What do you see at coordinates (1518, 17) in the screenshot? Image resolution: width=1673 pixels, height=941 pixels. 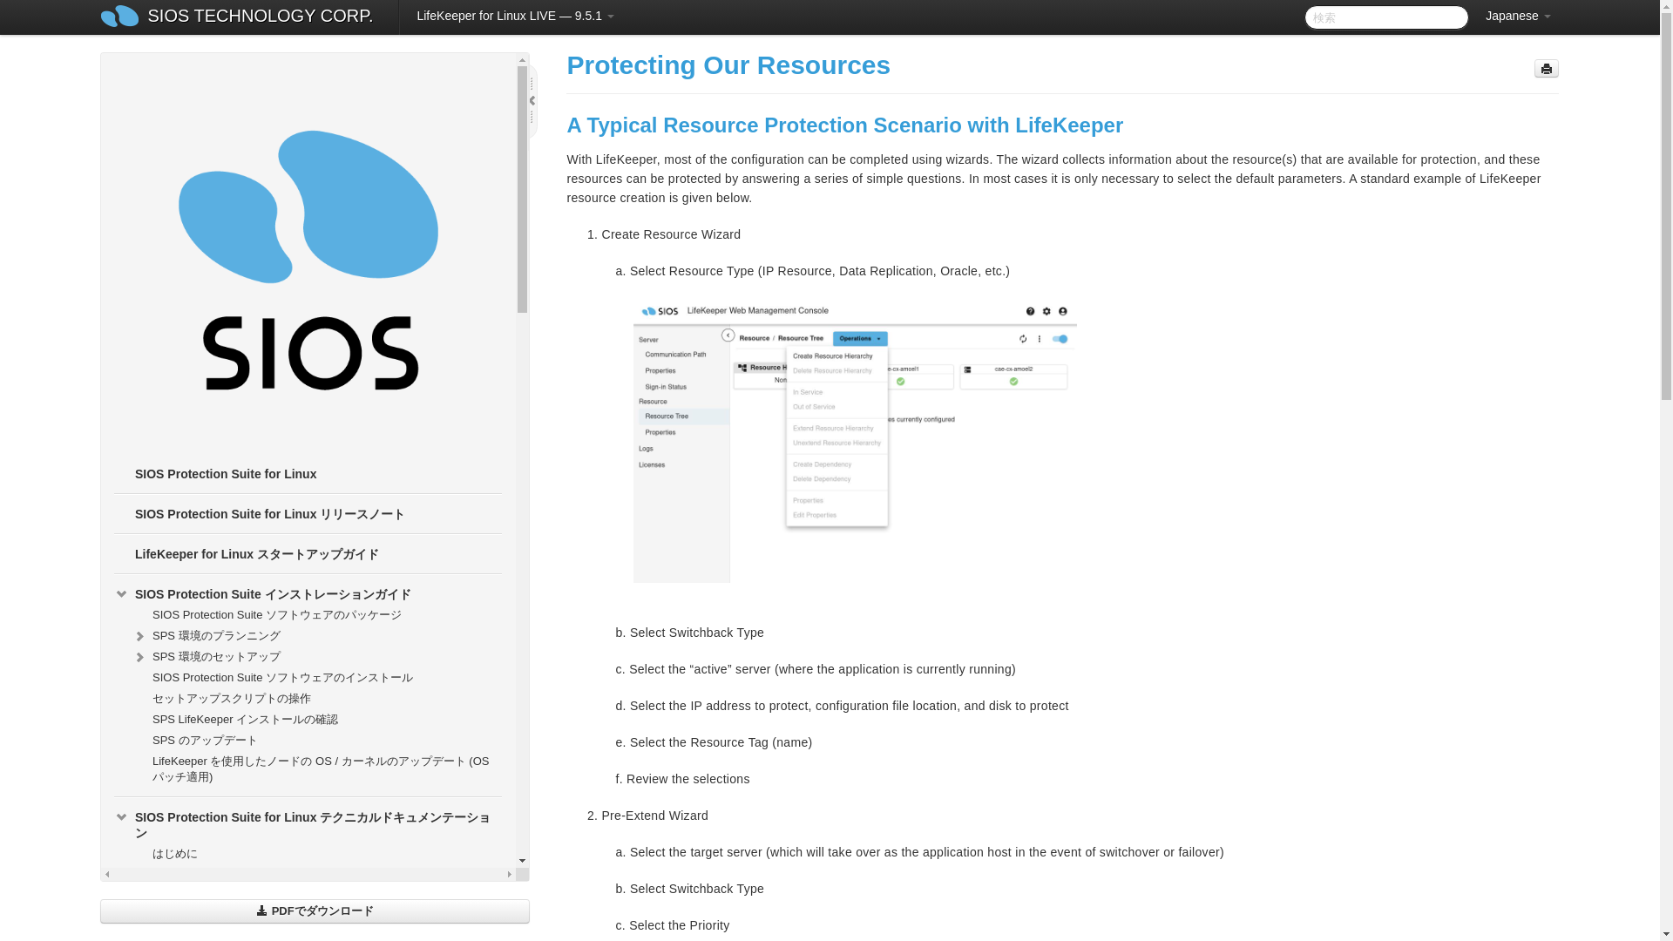 I see `Japanese` at bounding box center [1518, 17].